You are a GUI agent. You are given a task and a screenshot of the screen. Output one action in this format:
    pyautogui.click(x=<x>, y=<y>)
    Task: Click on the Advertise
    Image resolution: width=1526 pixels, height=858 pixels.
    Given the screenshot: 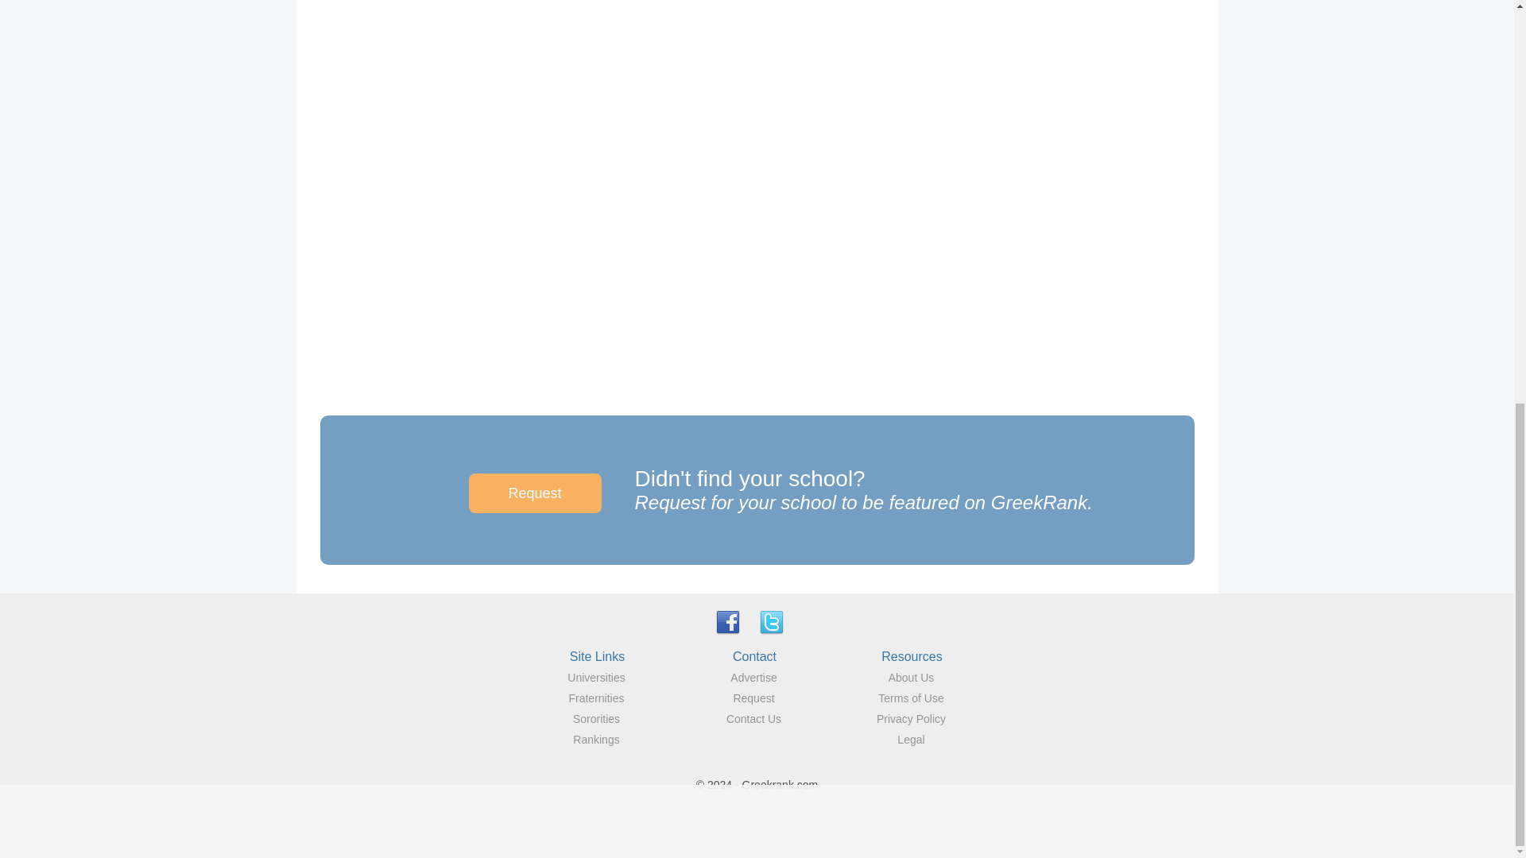 What is the action you would take?
    pyautogui.click(x=753, y=677)
    